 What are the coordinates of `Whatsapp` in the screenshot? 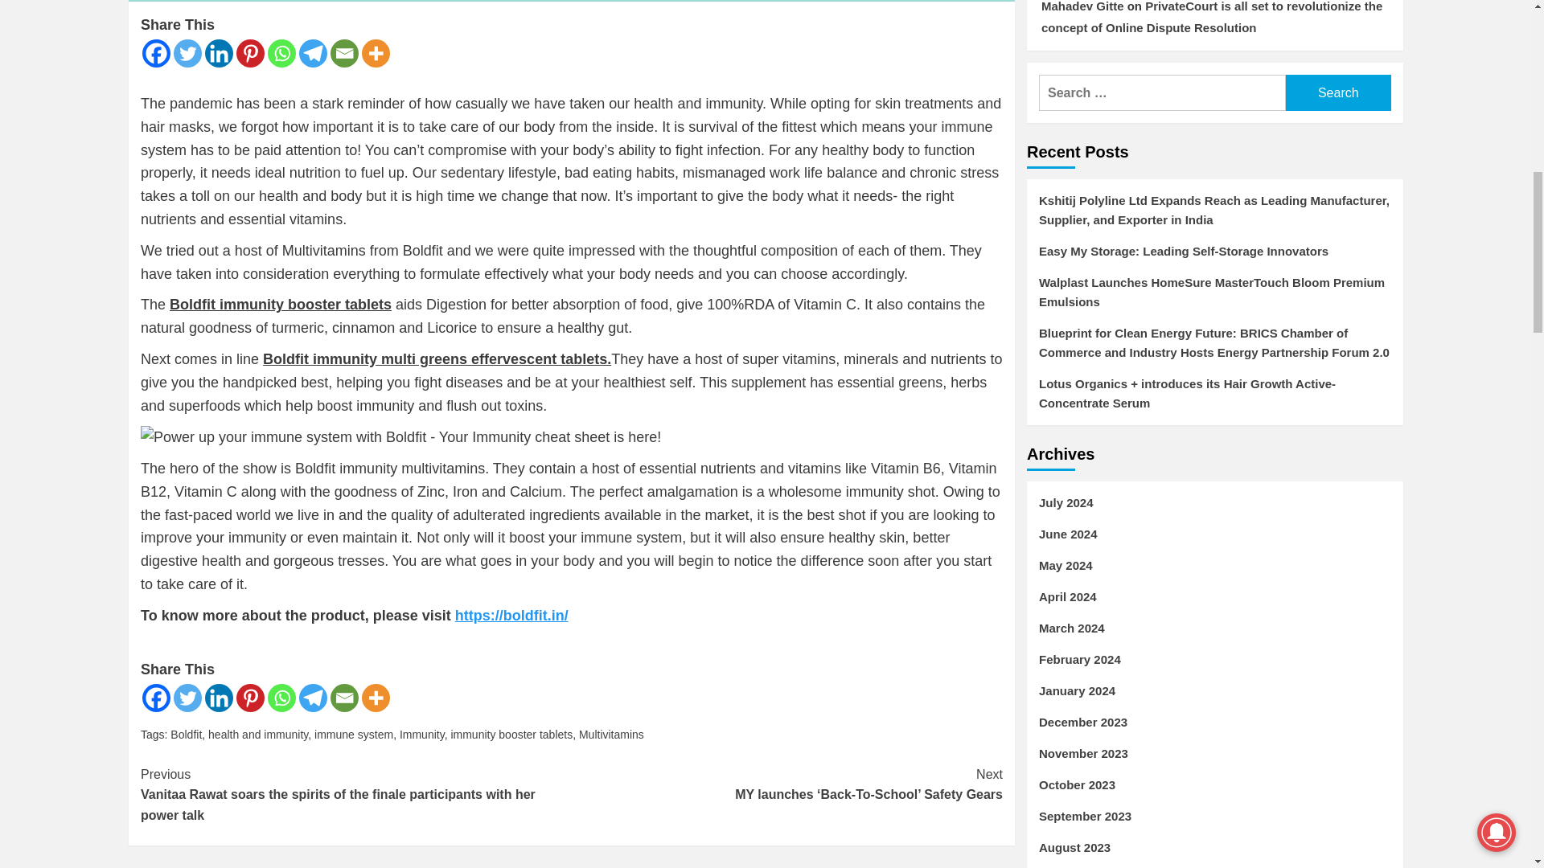 It's located at (281, 698).